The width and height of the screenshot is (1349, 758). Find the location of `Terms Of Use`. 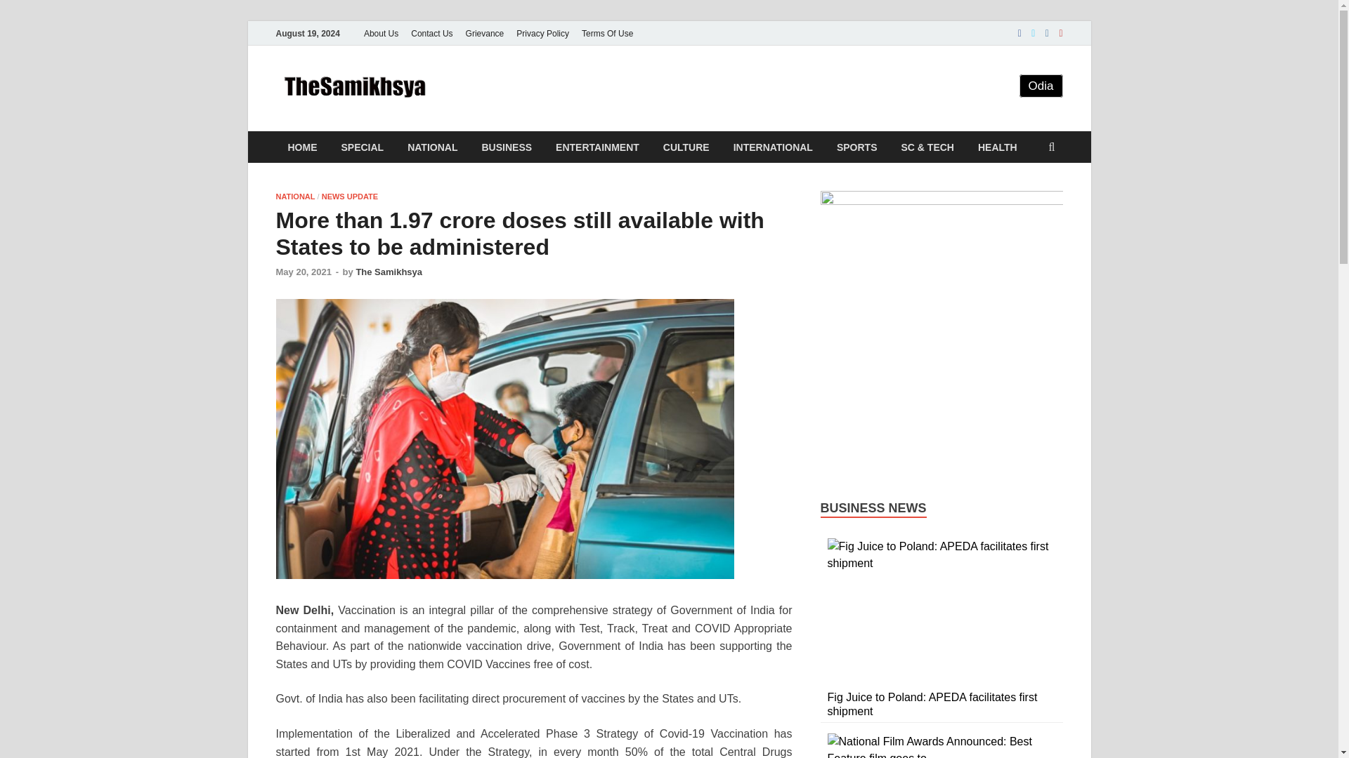

Terms Of Use is located at coordinates (607, 33).